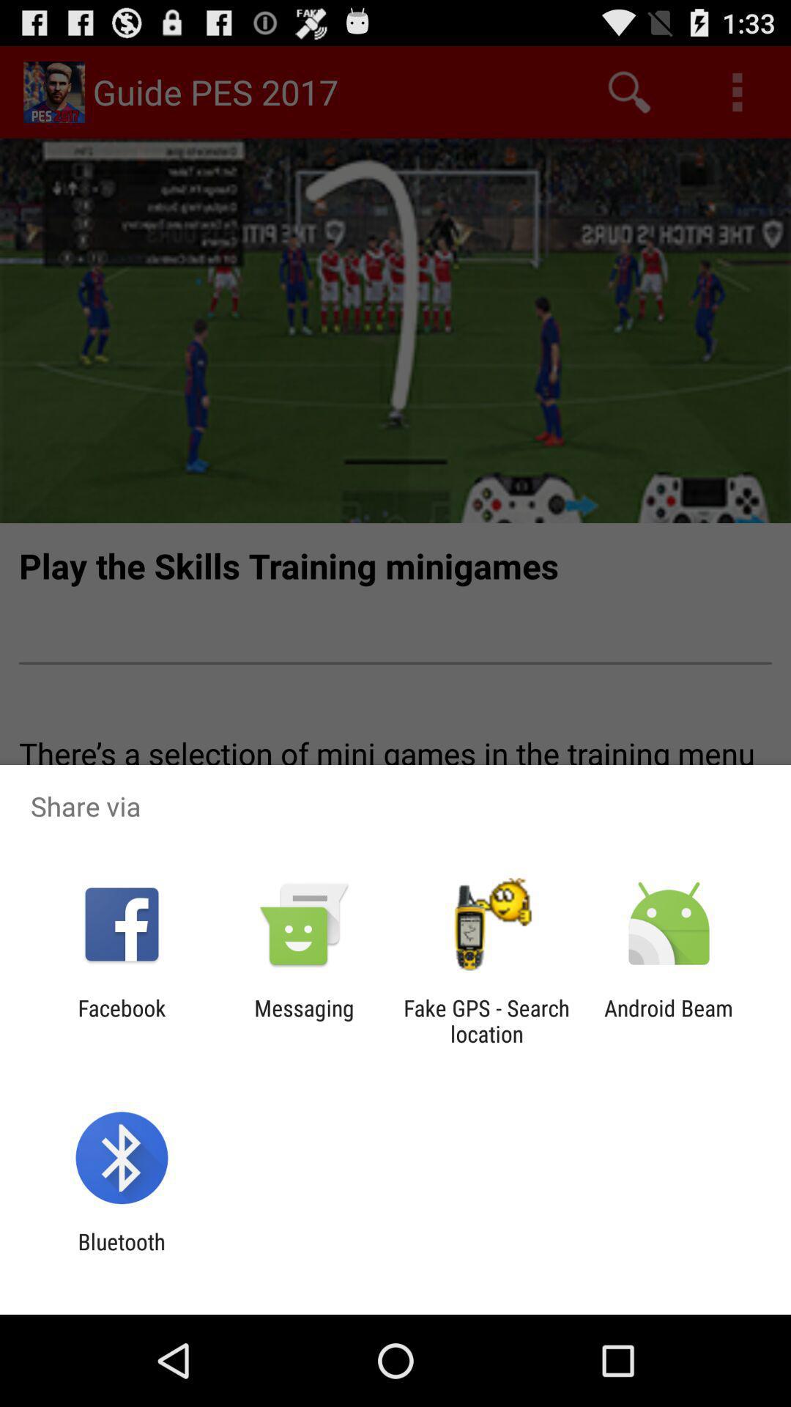  I want to click on open the bluetooth, so click(122, 1255).